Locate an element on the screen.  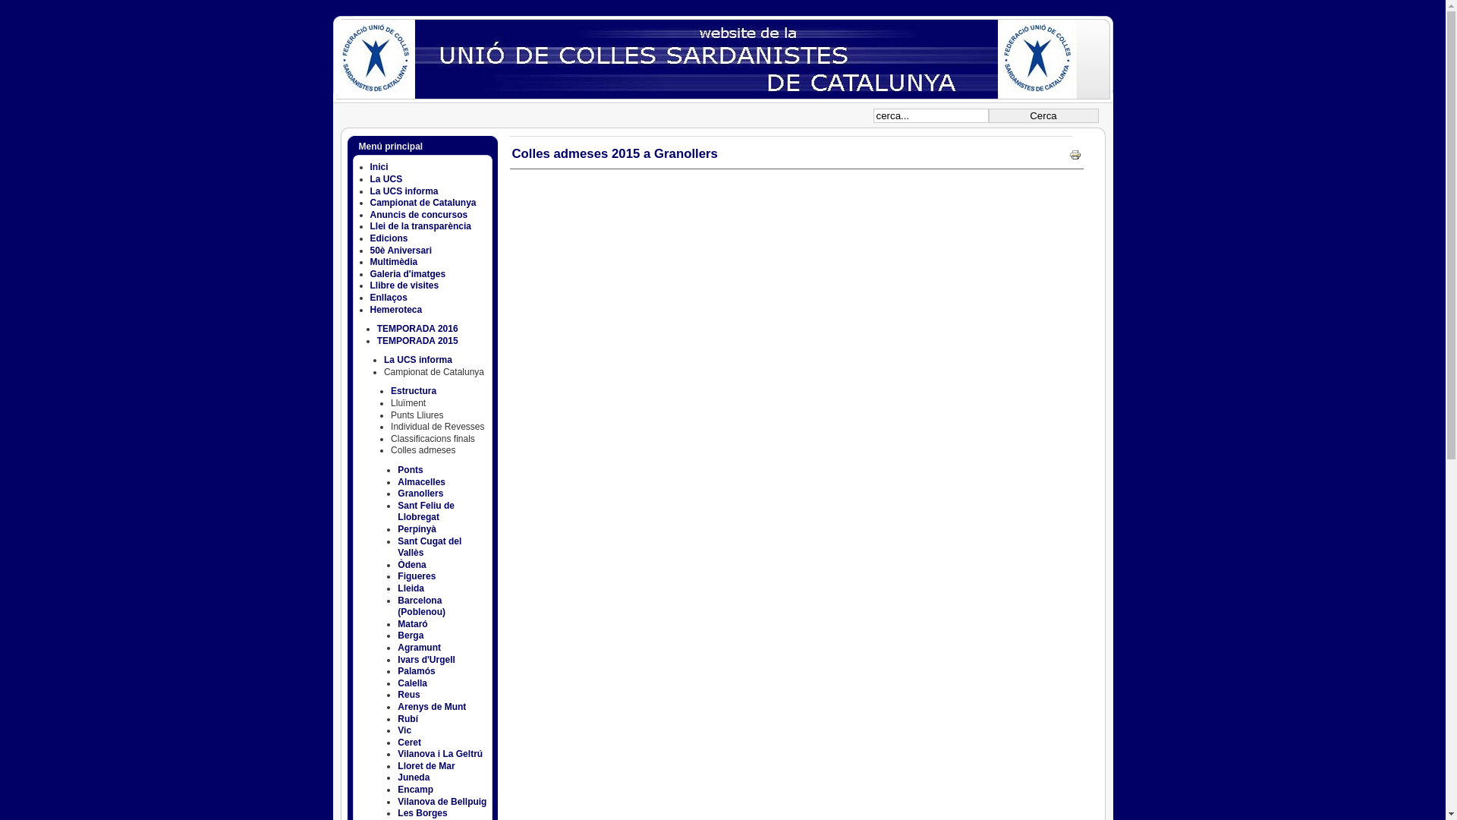
TEMPORADA 2016 is located at coordinates (417, 329).